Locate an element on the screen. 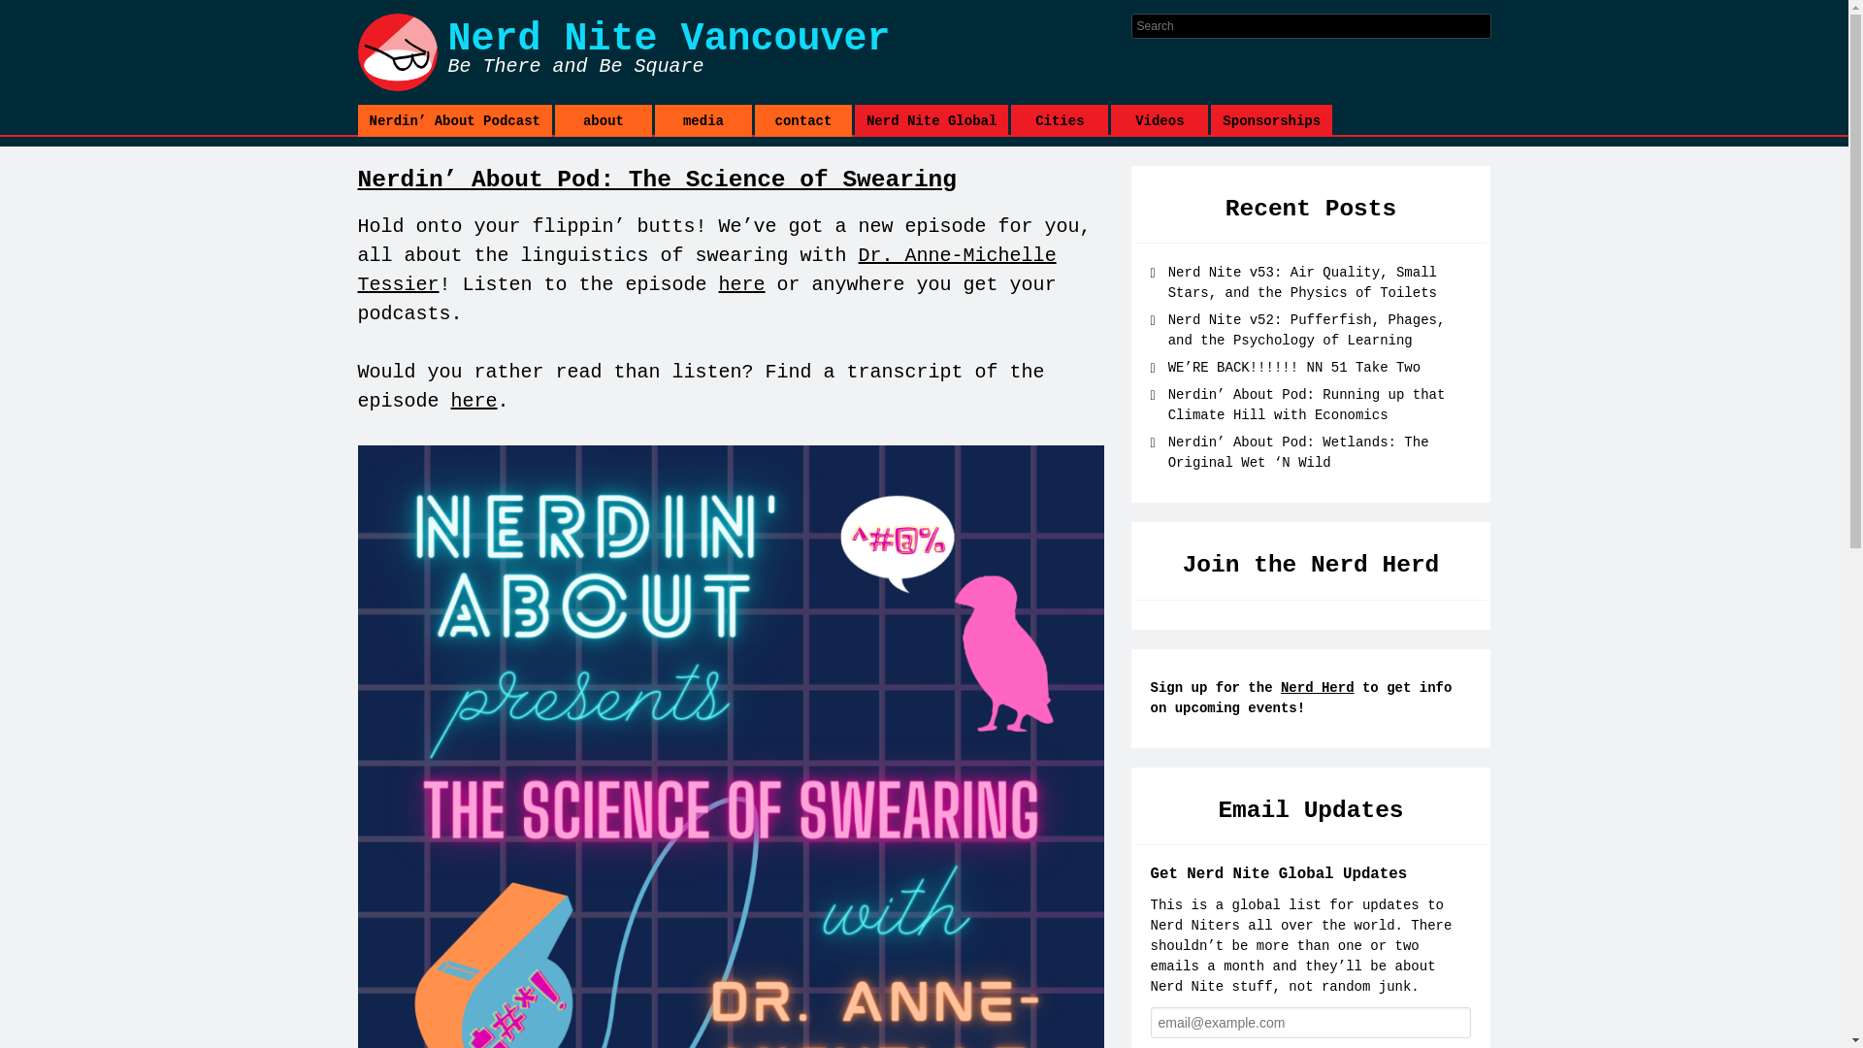 This screenshot has width=1863, height=1048. Nerd Nite Global is located at coordinates (931, 120).